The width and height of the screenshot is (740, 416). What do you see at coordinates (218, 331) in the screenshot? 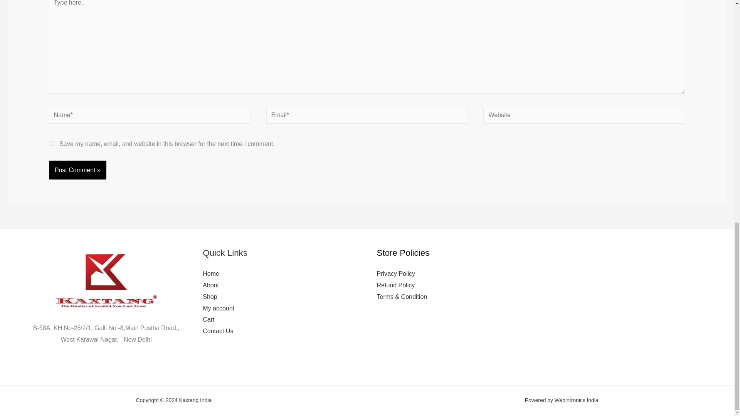
I see `Contact Us` at bounding box center [218, 331].